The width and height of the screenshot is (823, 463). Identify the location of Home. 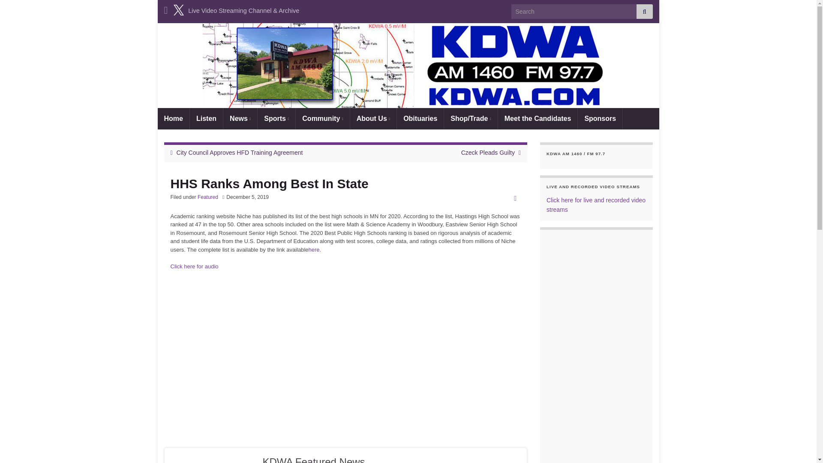
(173, 118).